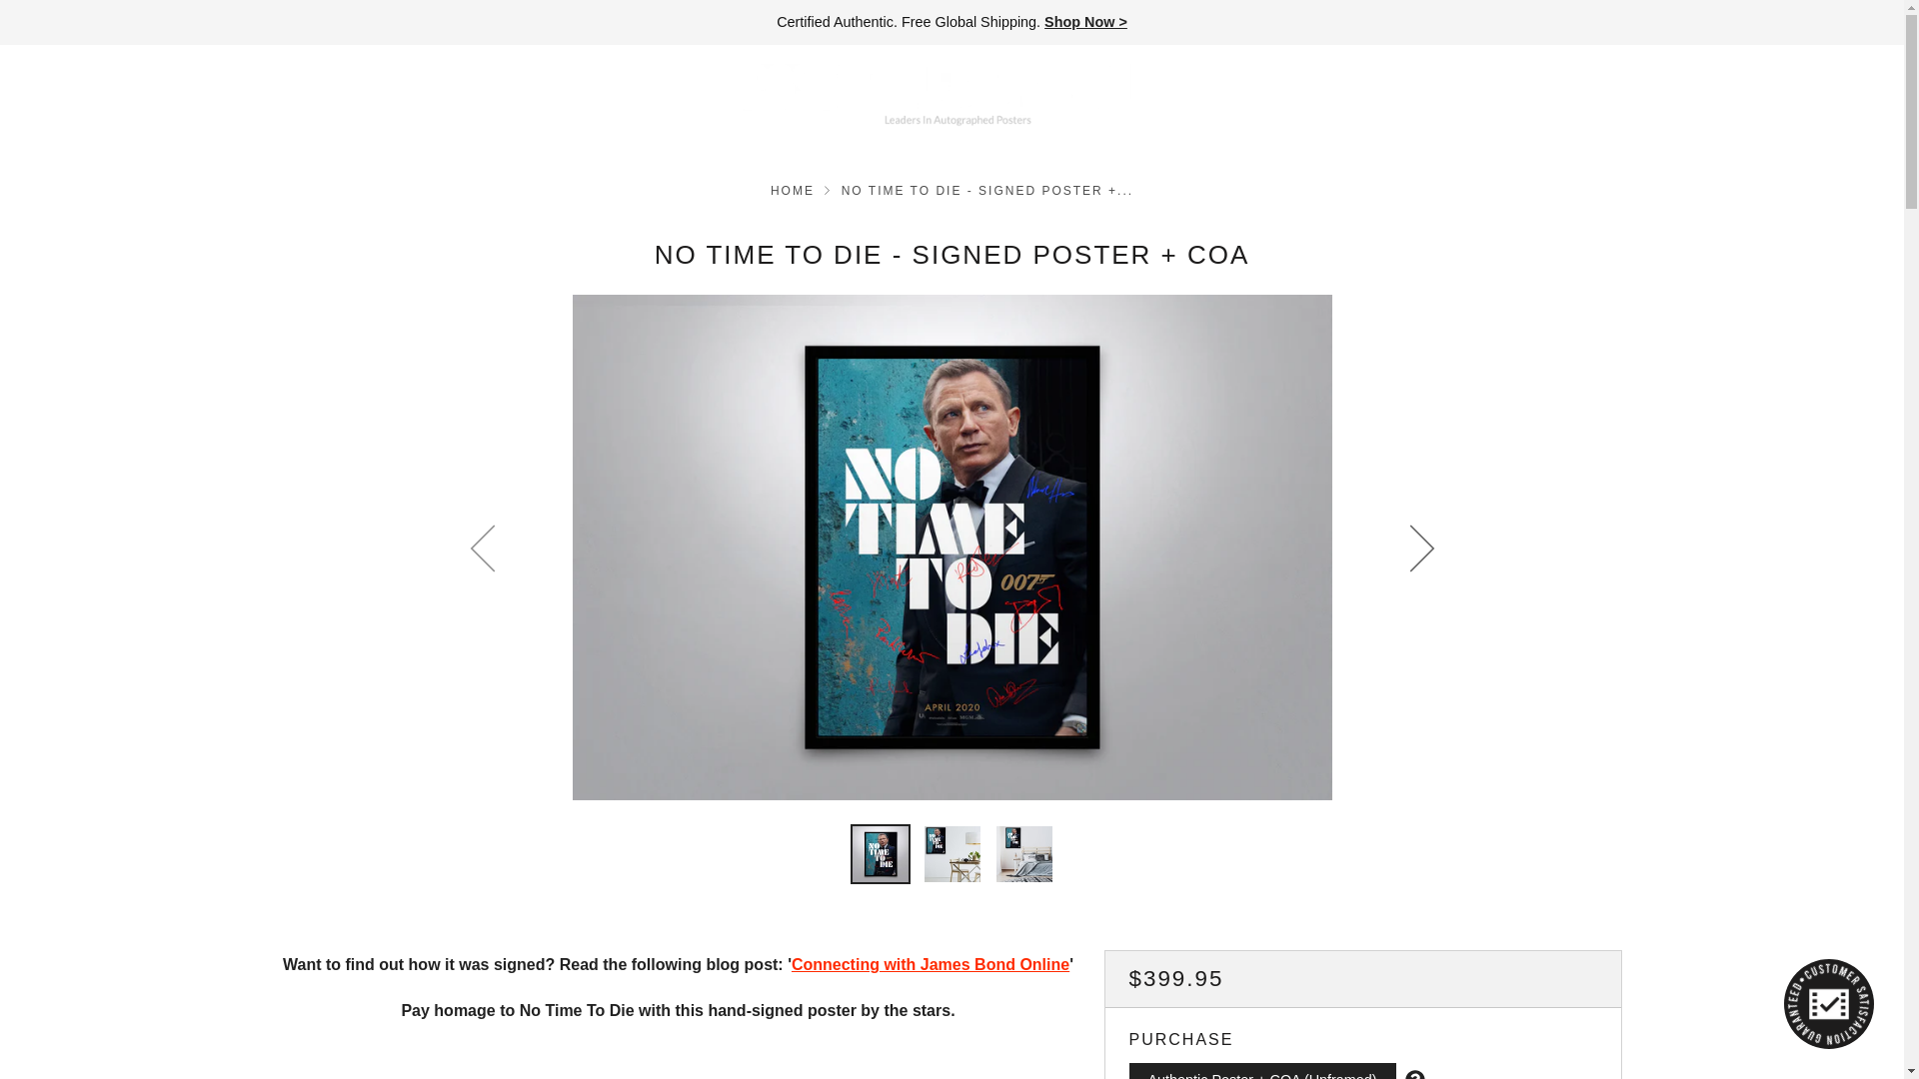  What do you see at coordinates (122, 94) in the screenshot?
I see `SHOP BY CATEGORY` at bounding box center [122, 94].